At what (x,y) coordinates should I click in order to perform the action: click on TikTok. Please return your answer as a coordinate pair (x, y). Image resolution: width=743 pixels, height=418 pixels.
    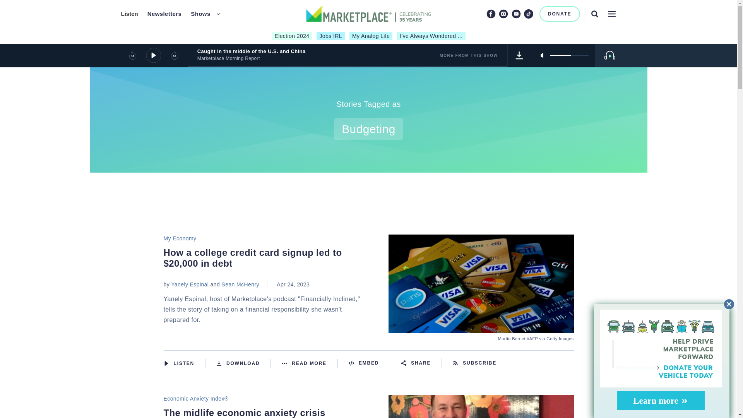
    Looking at the image, I should click on (529, 14).